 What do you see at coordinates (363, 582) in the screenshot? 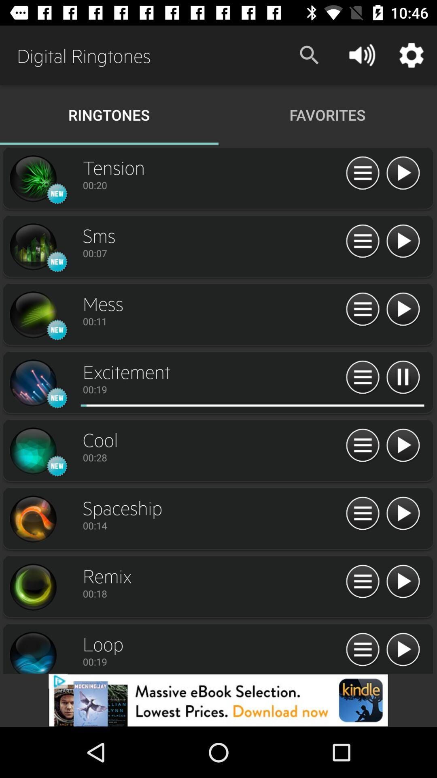
I see `open ringtone menu` at bounding box center [363, 582].